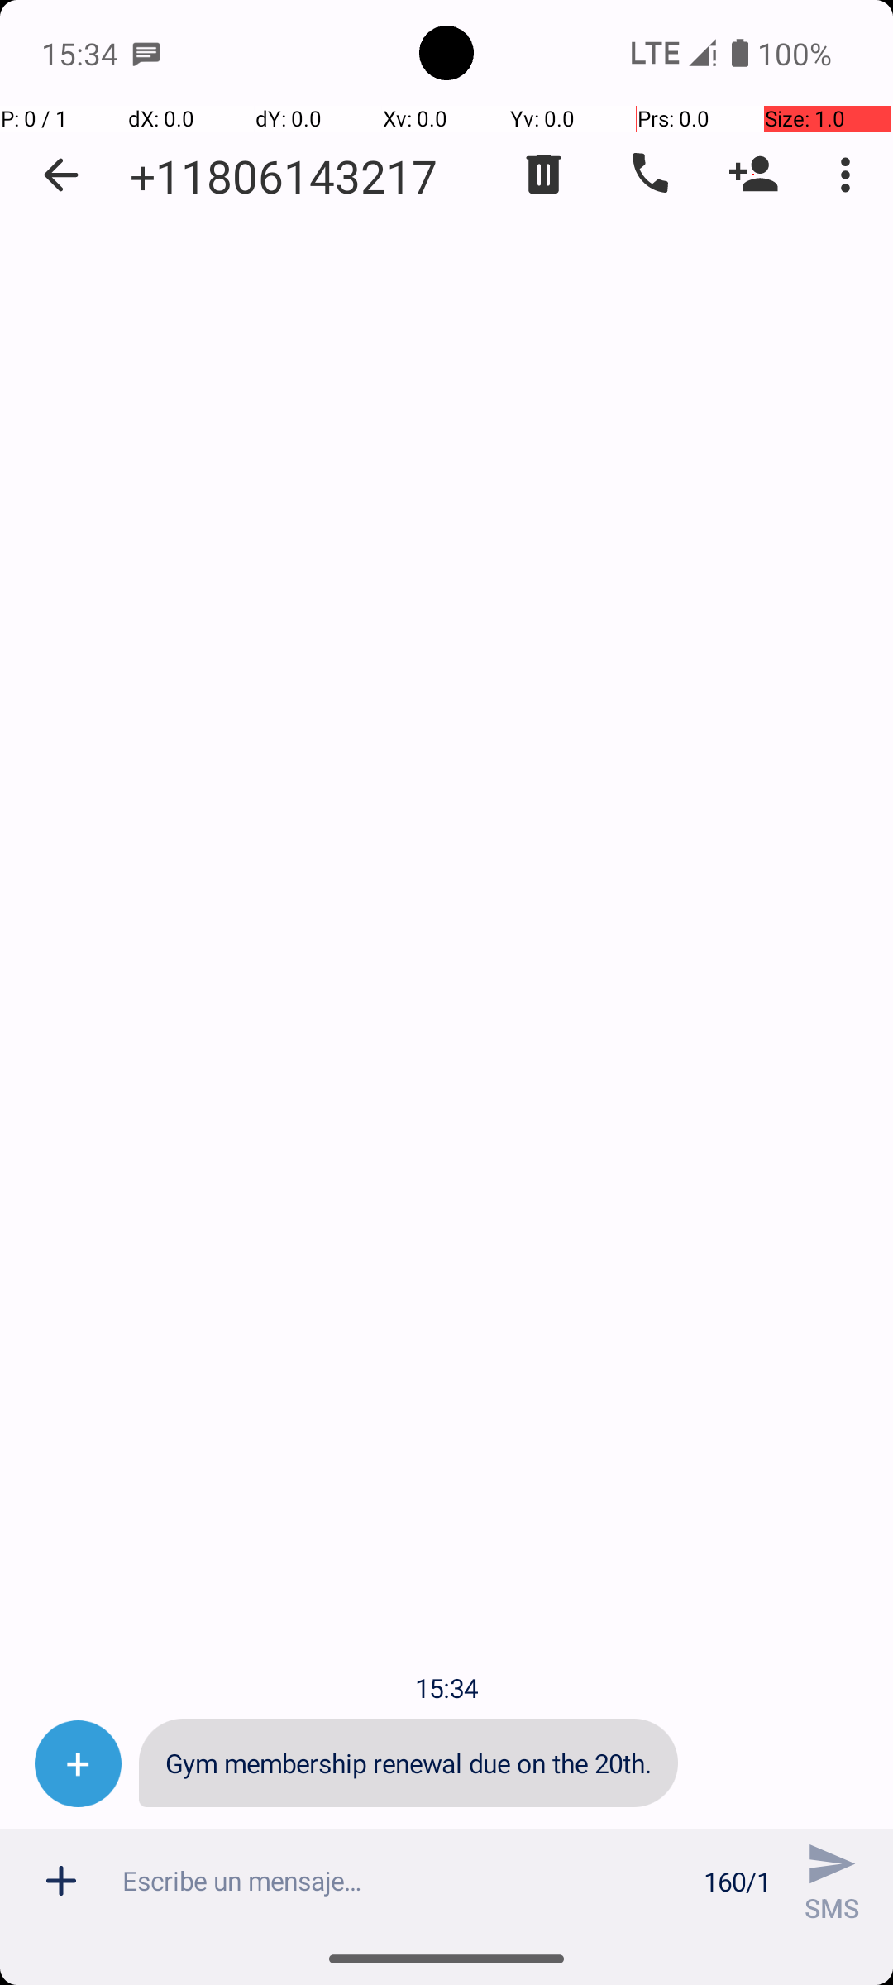  What do you see at coordinates (408, 1763) in the screenshot?
I see `Gym membership renewal due on the 20th.` at bounding box center [408, 1763].